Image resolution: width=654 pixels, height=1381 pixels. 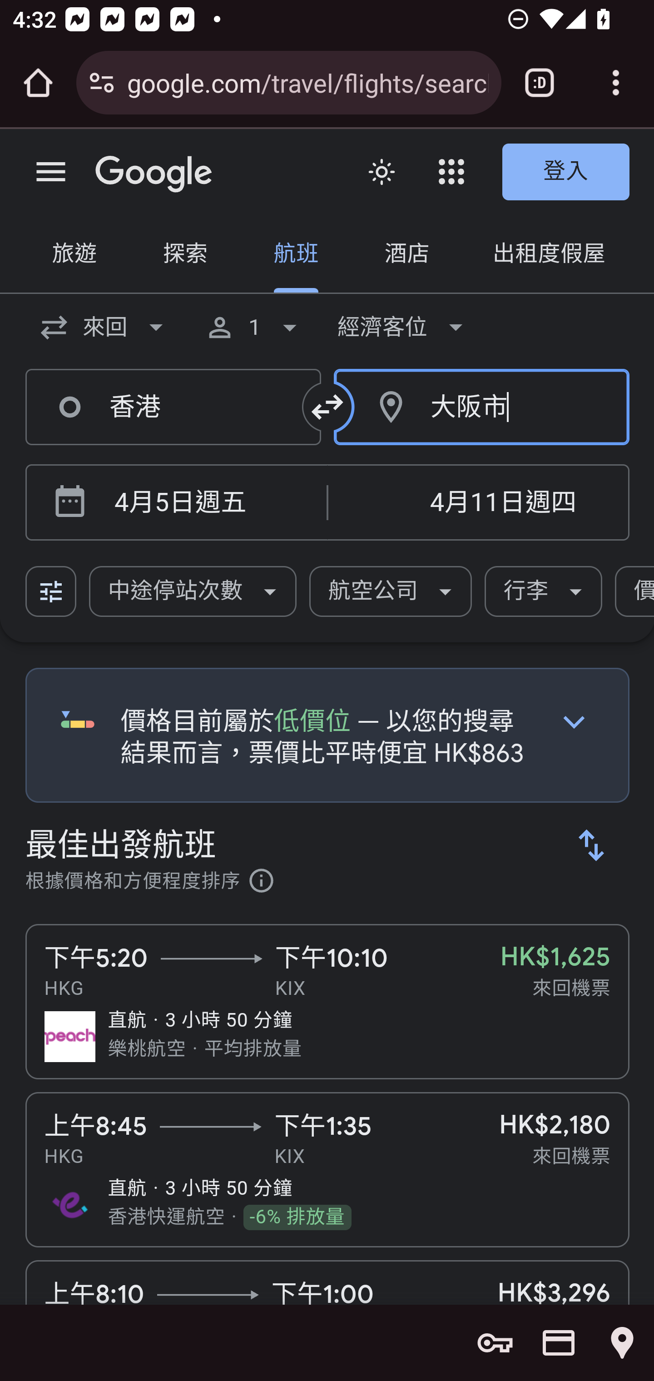 What do you see at coordinates (574, 721) in the screenshot?
I see `查看價格紀錄` at bounding box center [574, 721].